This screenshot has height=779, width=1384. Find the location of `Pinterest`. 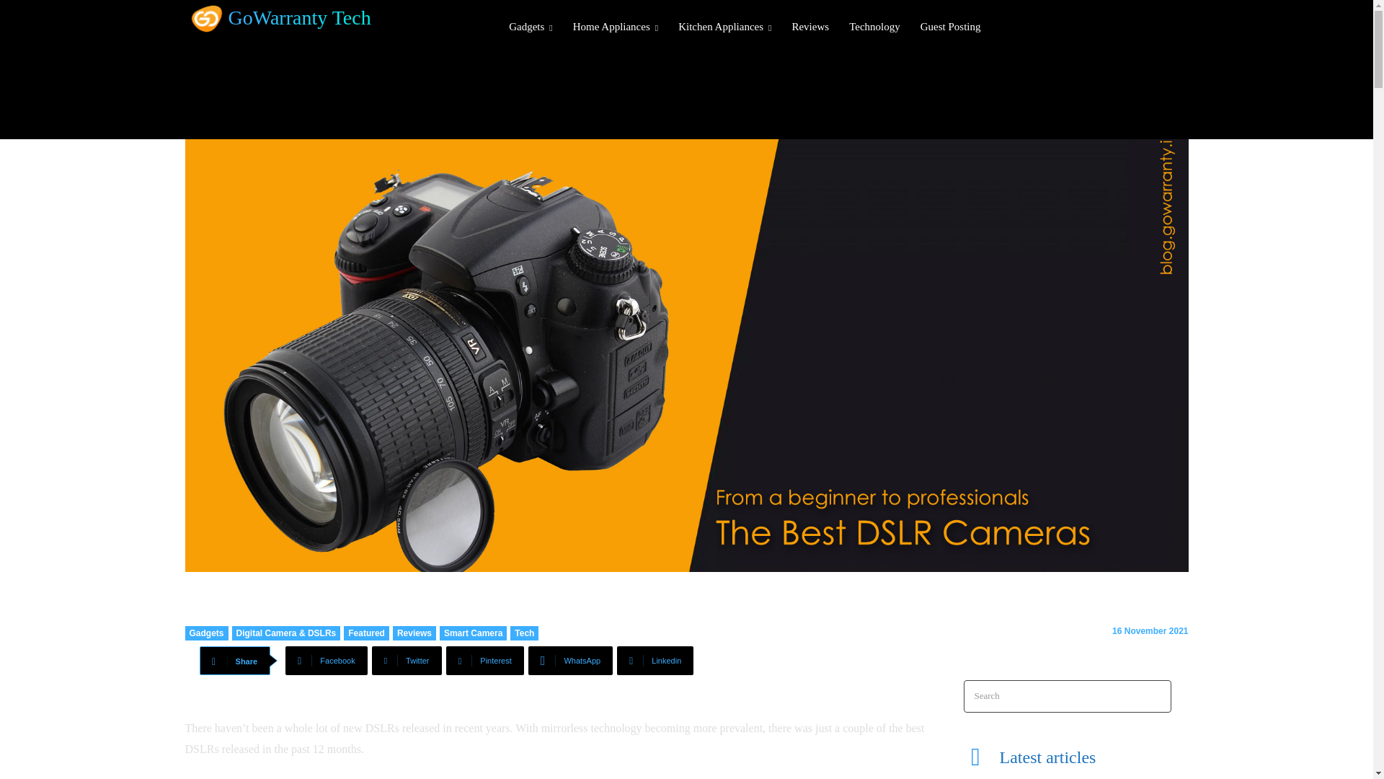

Pinterest is located at coordinates (484, 661).